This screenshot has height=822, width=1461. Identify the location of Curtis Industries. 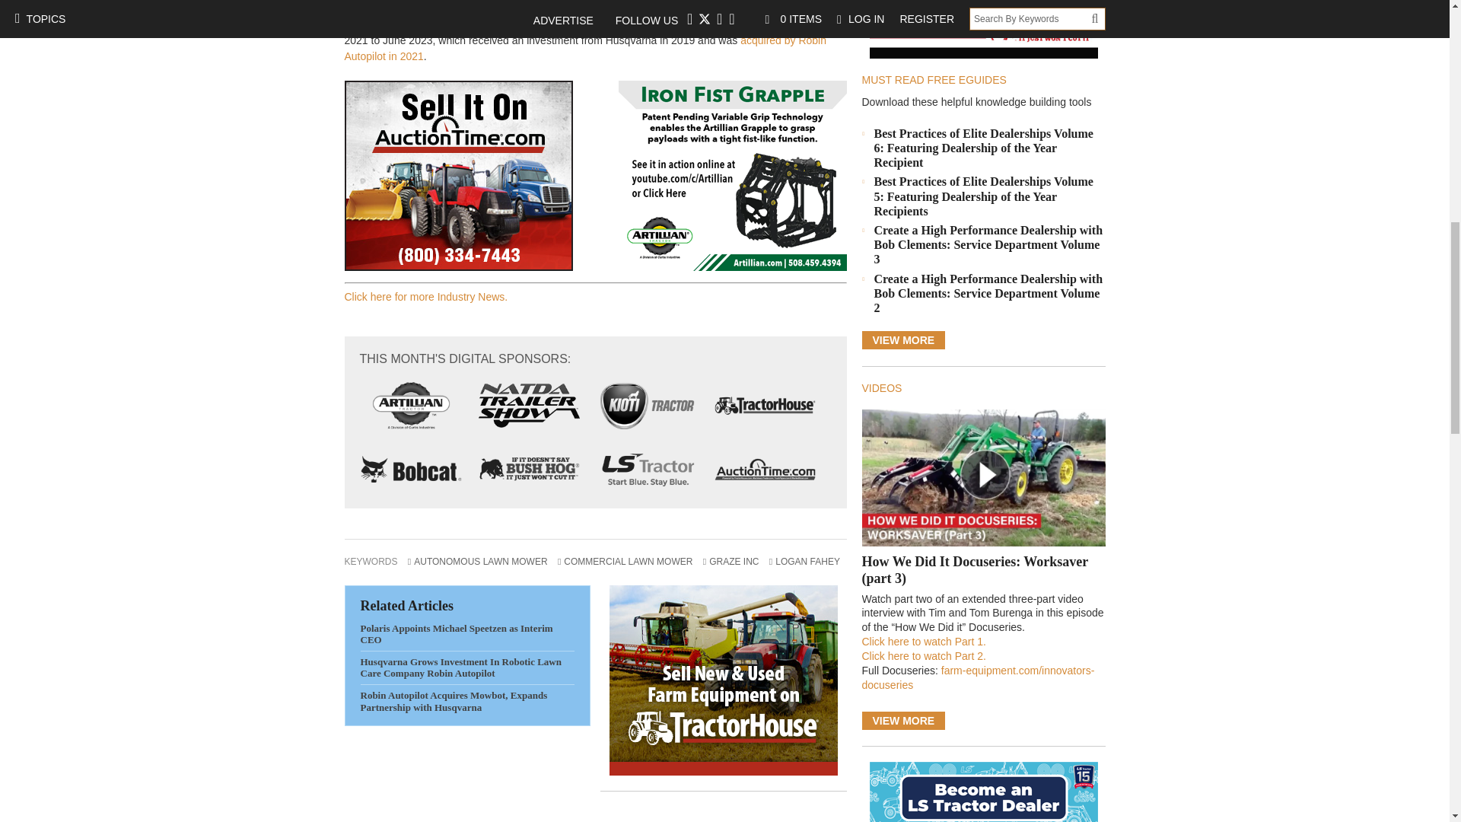
(732, 175).